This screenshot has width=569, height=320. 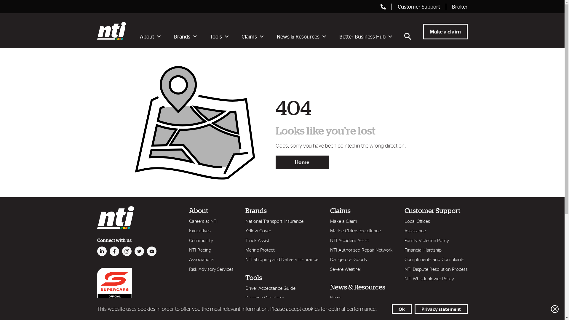 I want to click on Marine Claims Excellence, so click(x=356, y=231).